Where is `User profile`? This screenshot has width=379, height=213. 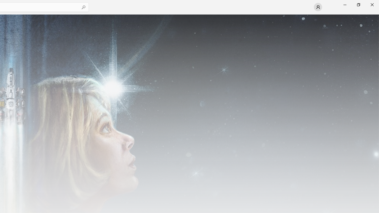 User profile is located at coordinates (318, 7).